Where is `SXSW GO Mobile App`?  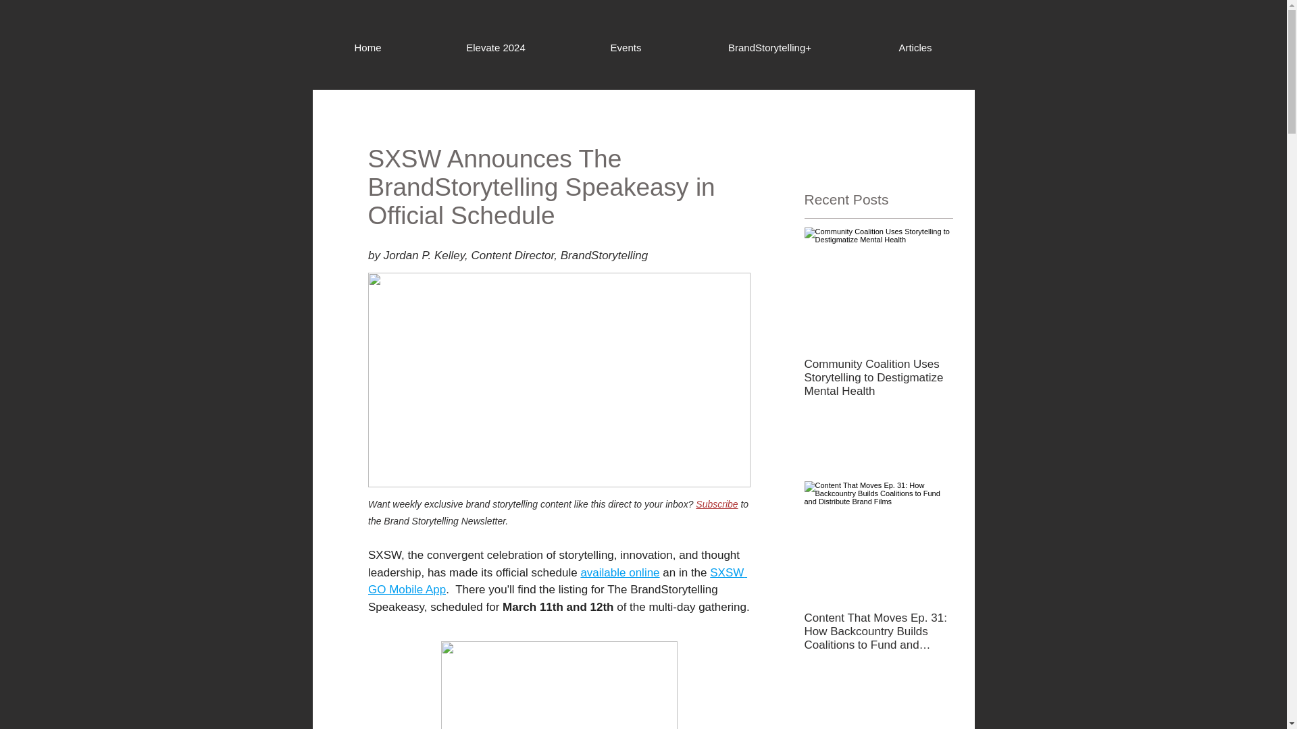
SXSW GO Mobile App is located at coordinates (557, 582).